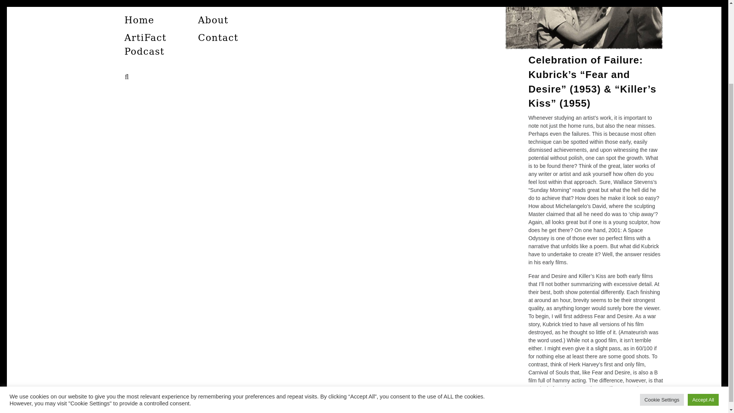 This screenshot has width=734, height=413. What do you see at coordinates (219, 16) in the screenshot?
I see `AUTOMACHINATION` at bounding box center [219, 16].